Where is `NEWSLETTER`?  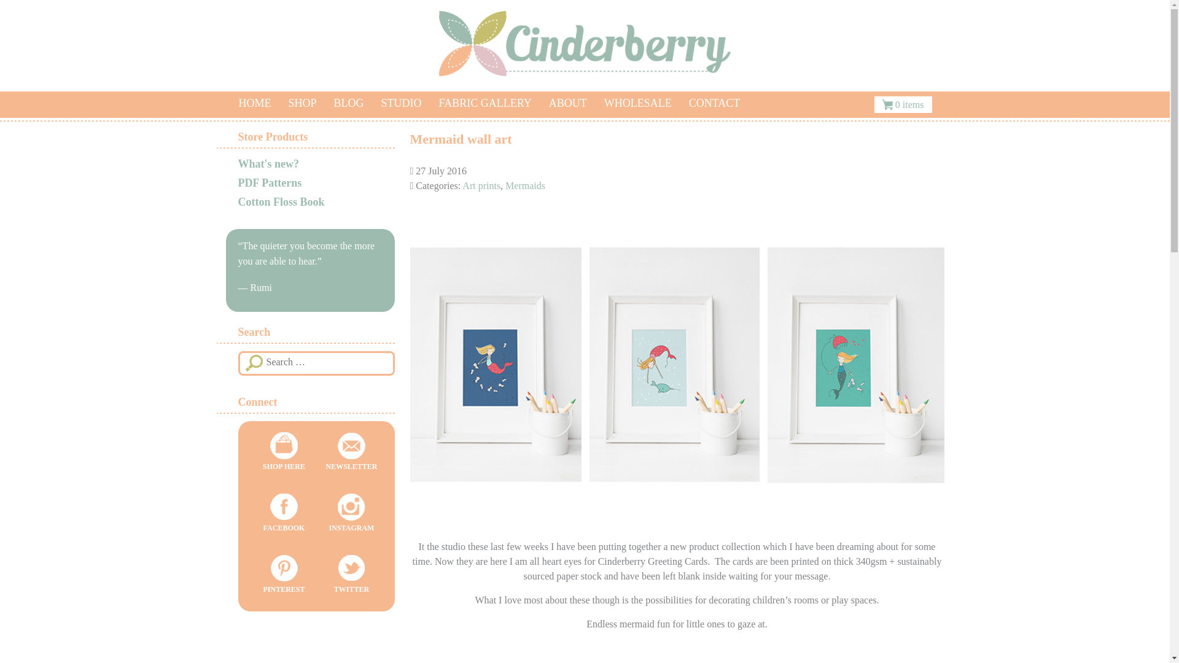 NEWSLETTER is located at coordinates (351, 456).